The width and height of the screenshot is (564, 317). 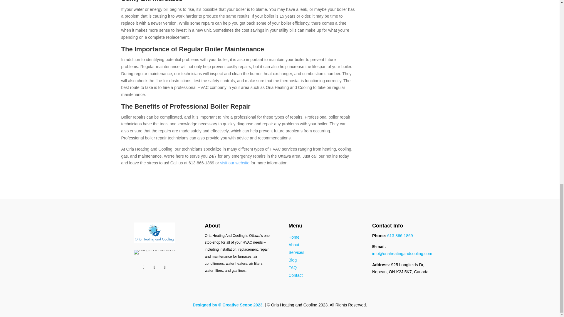 I want to click on Follow on Google, so click(x=154, y=267).